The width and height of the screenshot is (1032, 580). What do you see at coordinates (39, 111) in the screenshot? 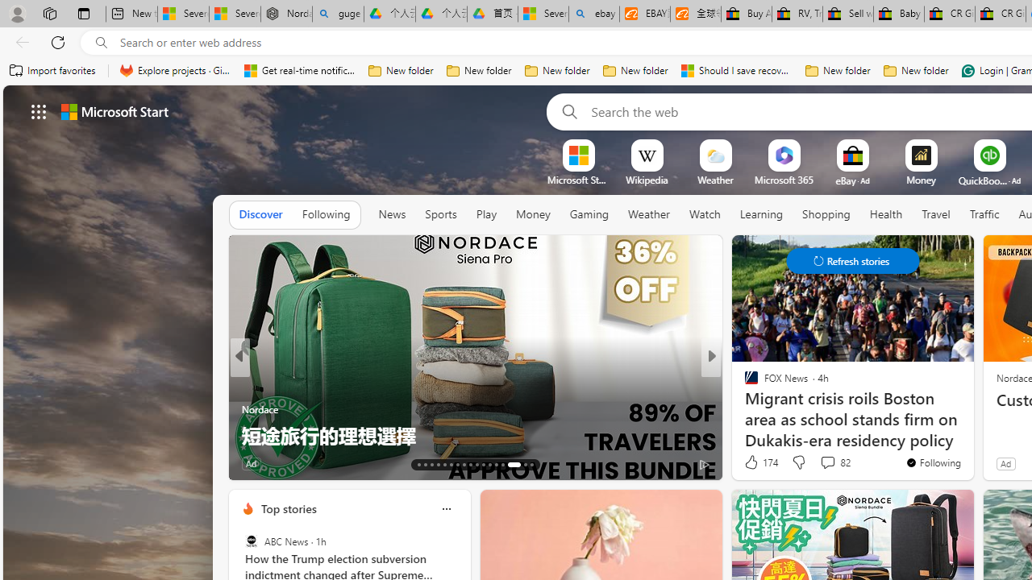
I see `AutomationID: waffle` at bounding box center [39, 111].